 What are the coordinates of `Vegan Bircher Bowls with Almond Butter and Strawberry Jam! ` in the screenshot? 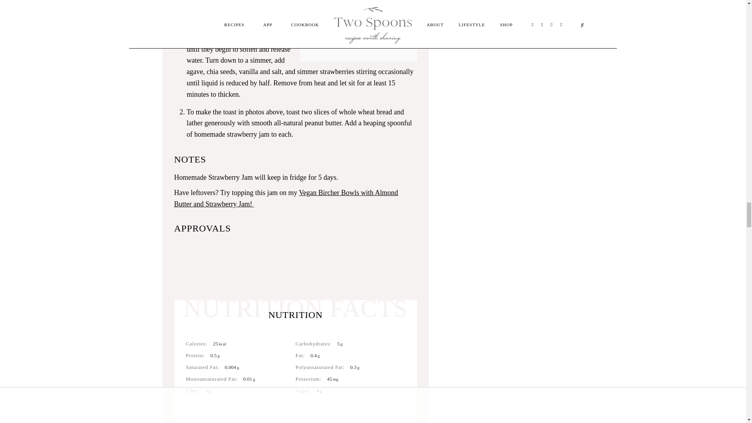 It's located at (286, 198).